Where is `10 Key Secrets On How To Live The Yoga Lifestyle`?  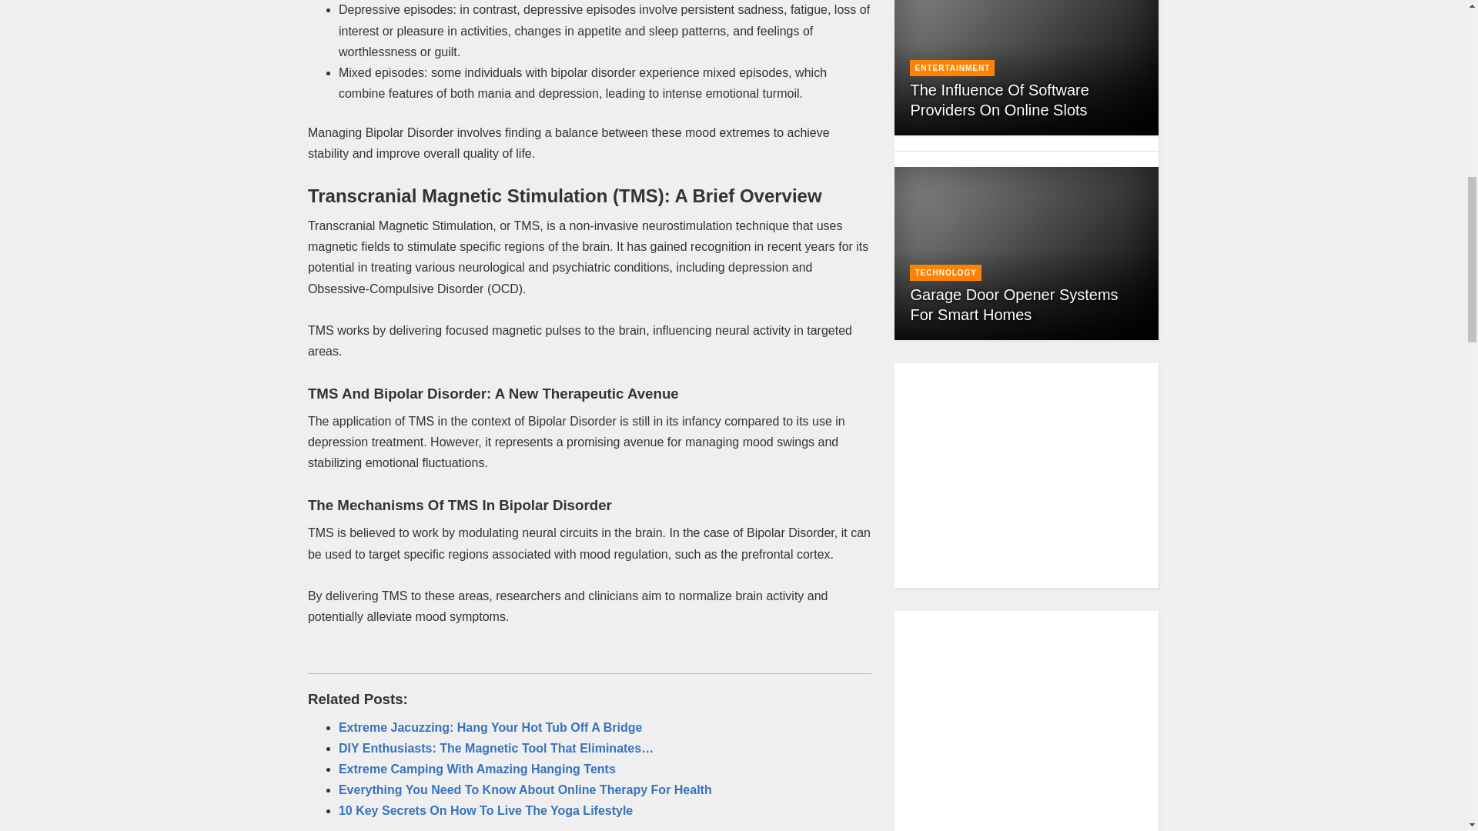 10 Key Secrets On How To Live The Yoga Lifestyle is located at coordinates (485, 810).